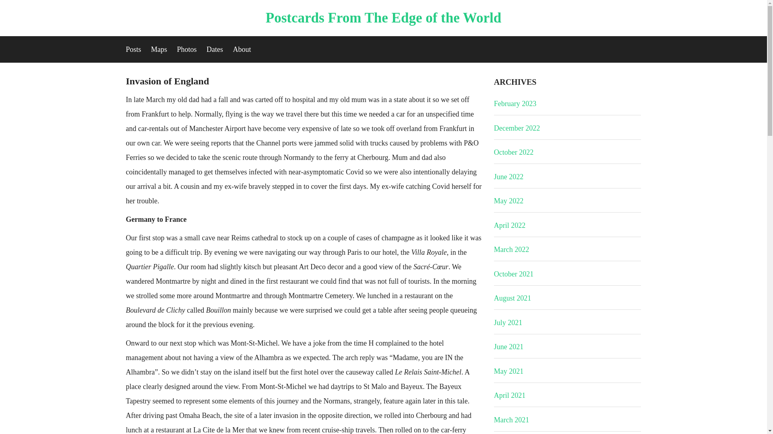  I want to click on June 2022, so click(509, 177).